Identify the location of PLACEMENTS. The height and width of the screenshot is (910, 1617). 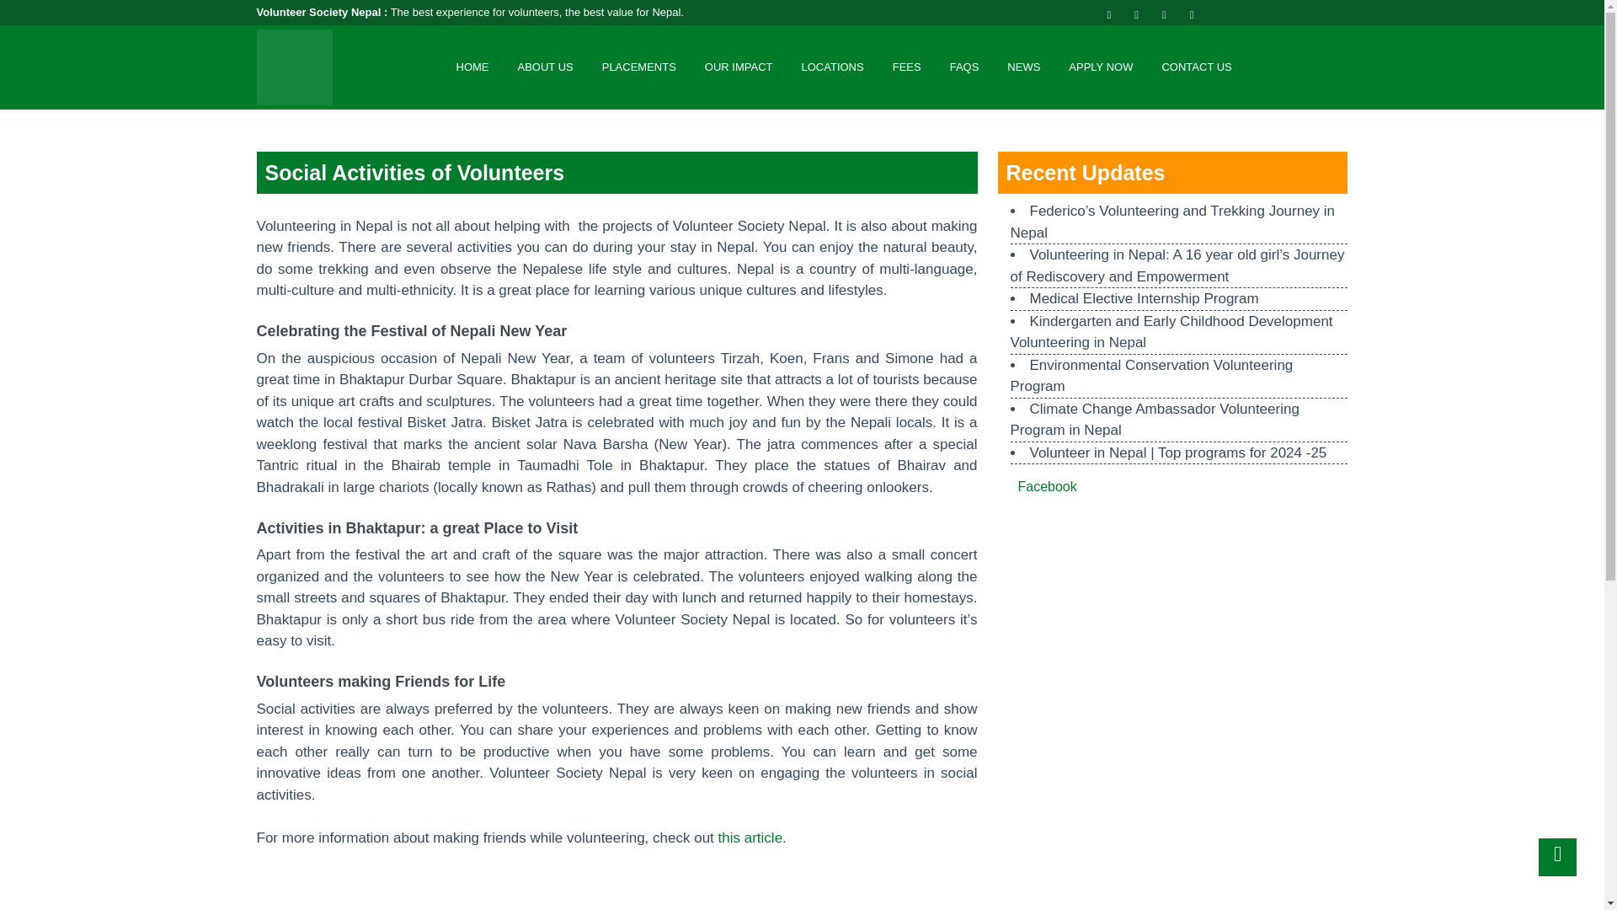
(638, 67).